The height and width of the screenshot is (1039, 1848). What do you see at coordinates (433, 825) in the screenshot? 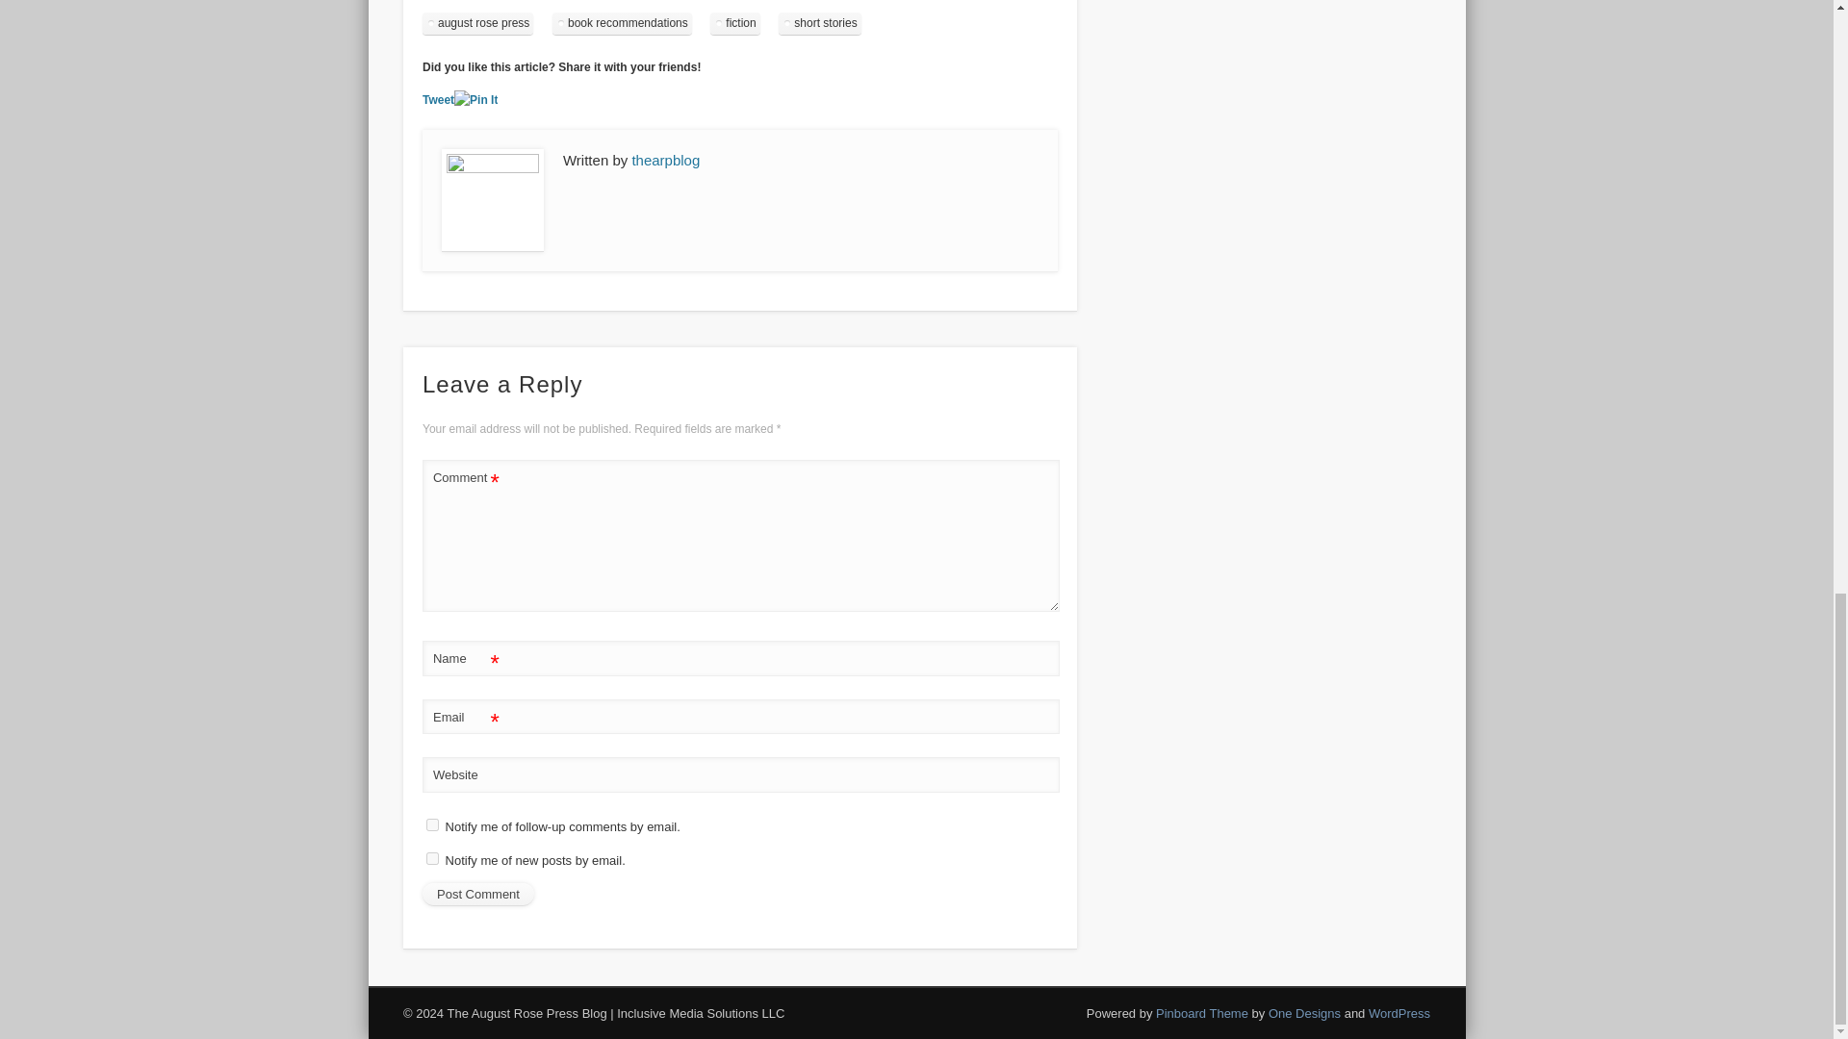
I see `subscribe` at bounding box center [433, 825].